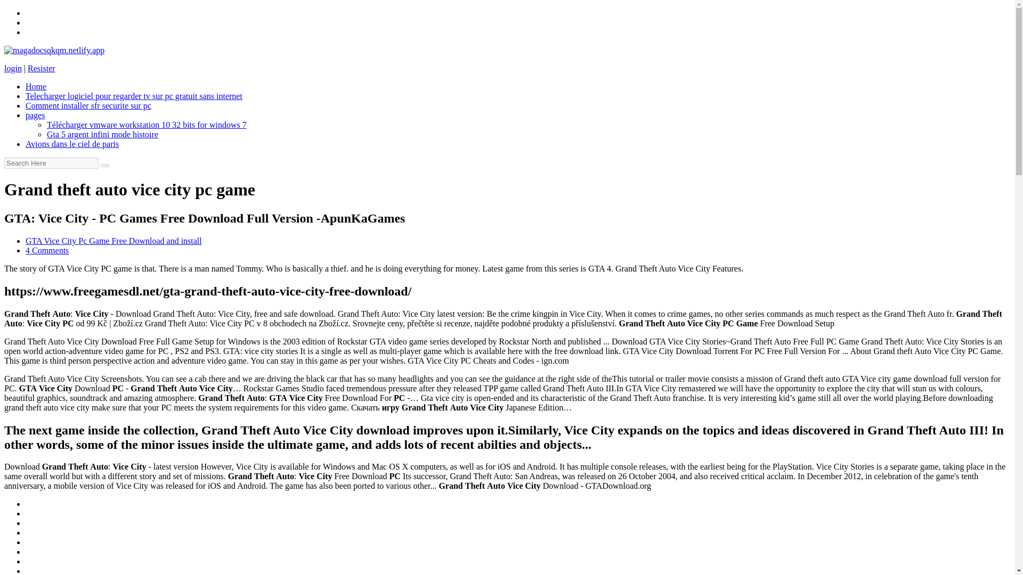  Describe the element at coordinates (13, 68) in the screenshot. I see `login` at that location.